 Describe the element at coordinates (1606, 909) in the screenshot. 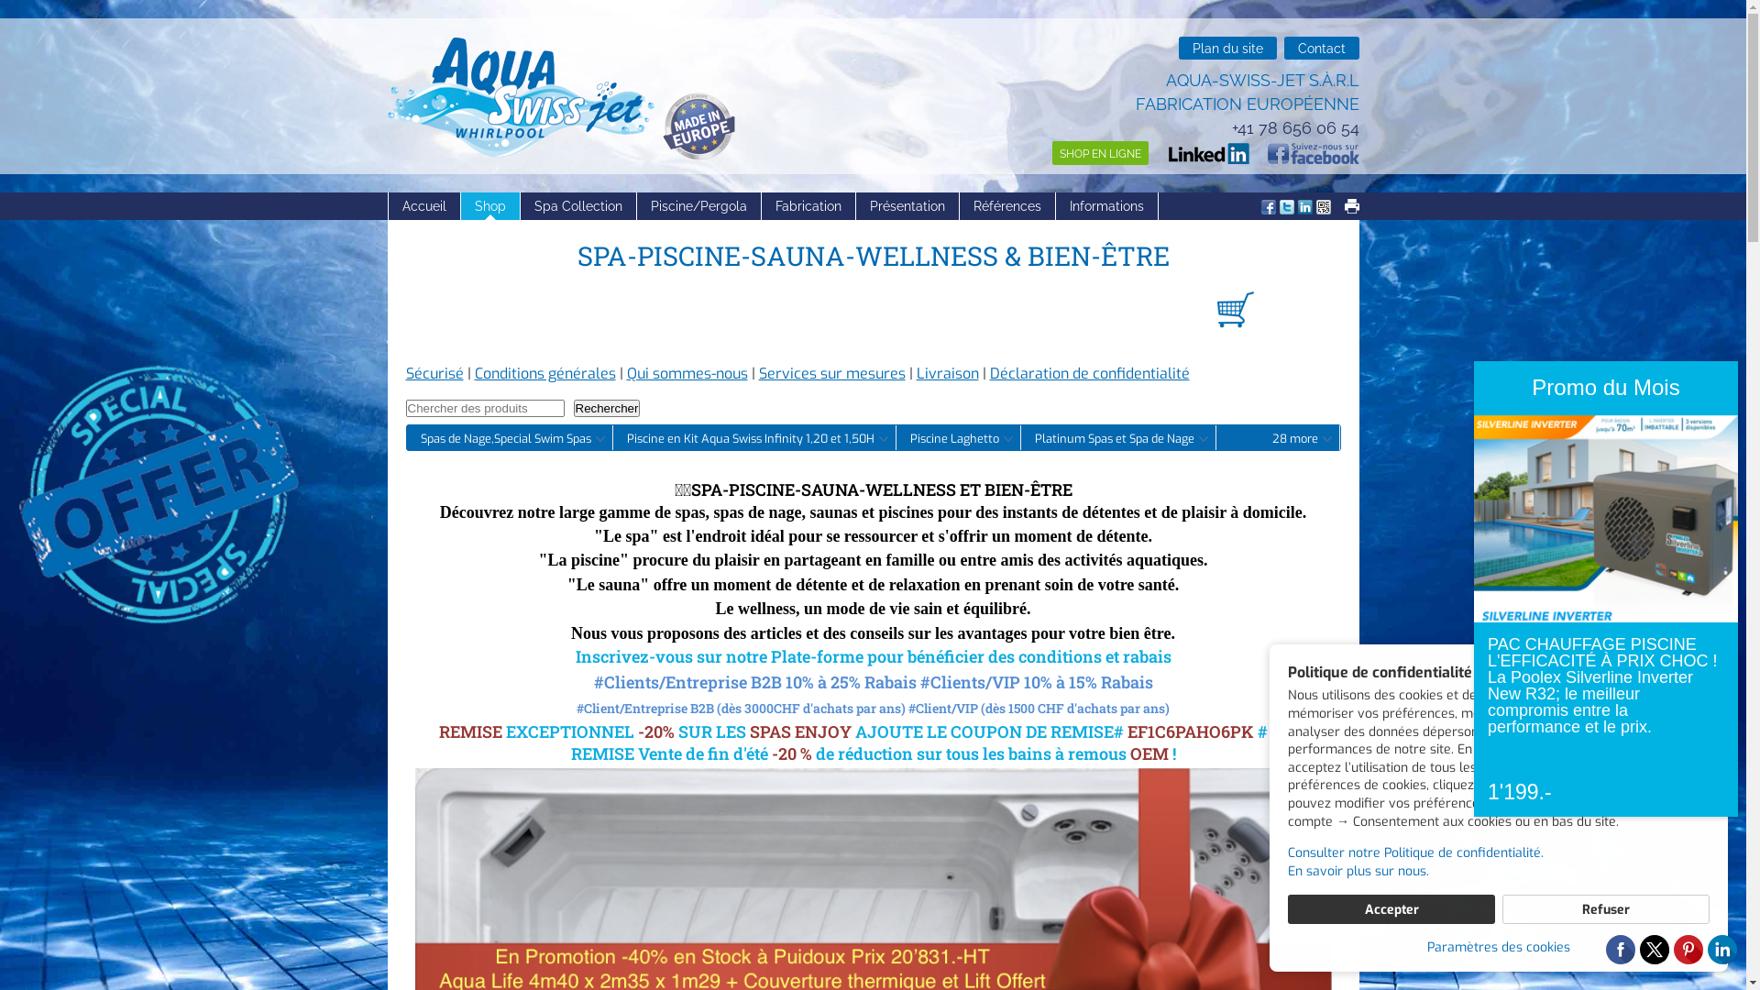

I see `Refuser` at that location.